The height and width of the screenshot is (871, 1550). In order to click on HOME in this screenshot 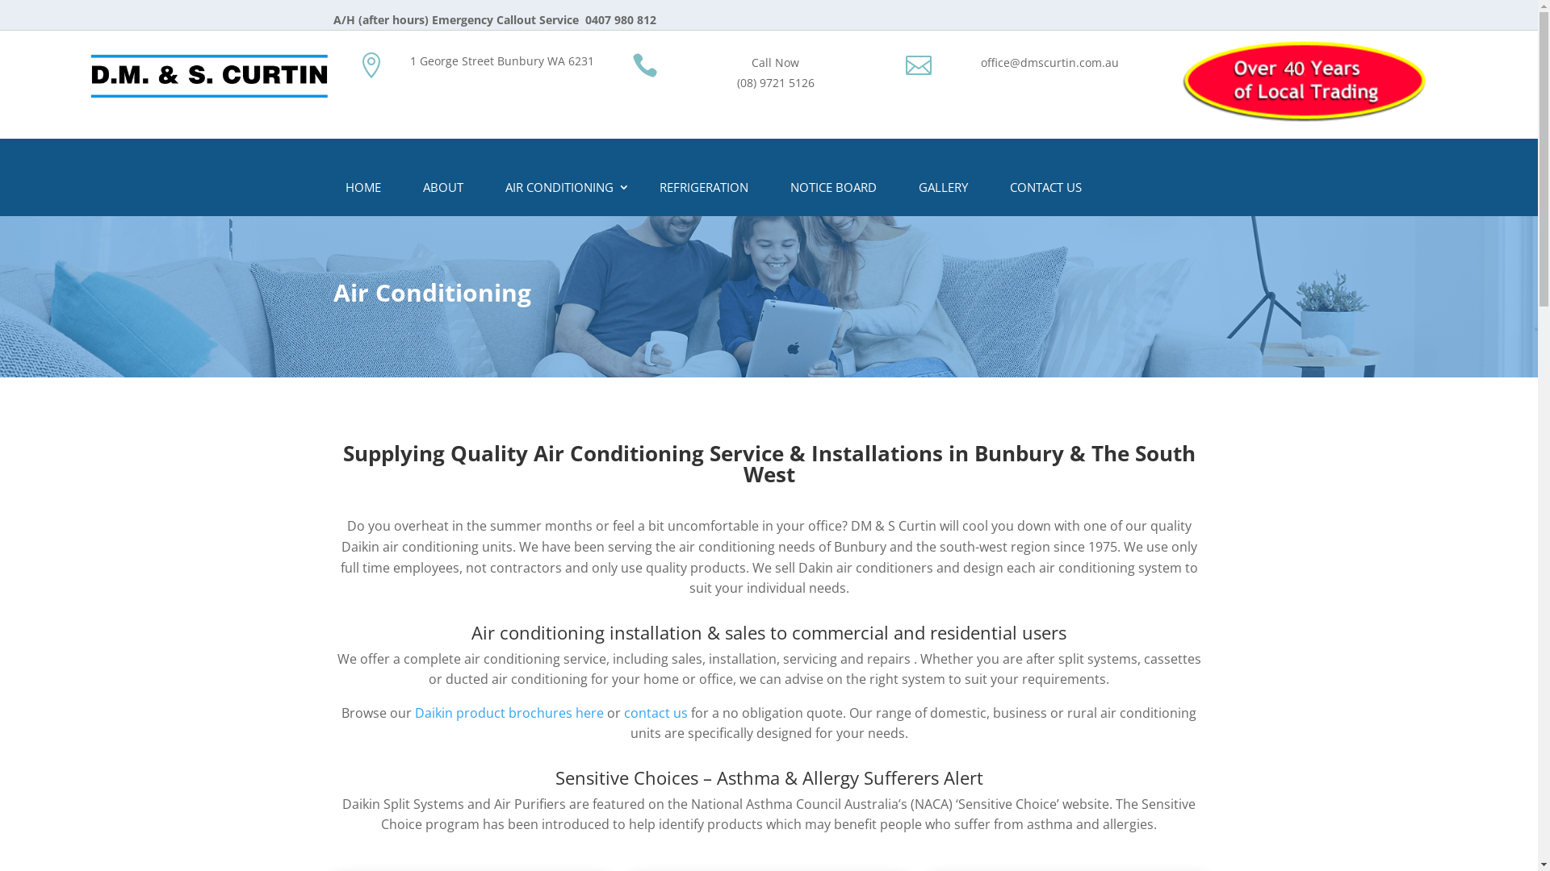, I will do `click(362, 190)`.